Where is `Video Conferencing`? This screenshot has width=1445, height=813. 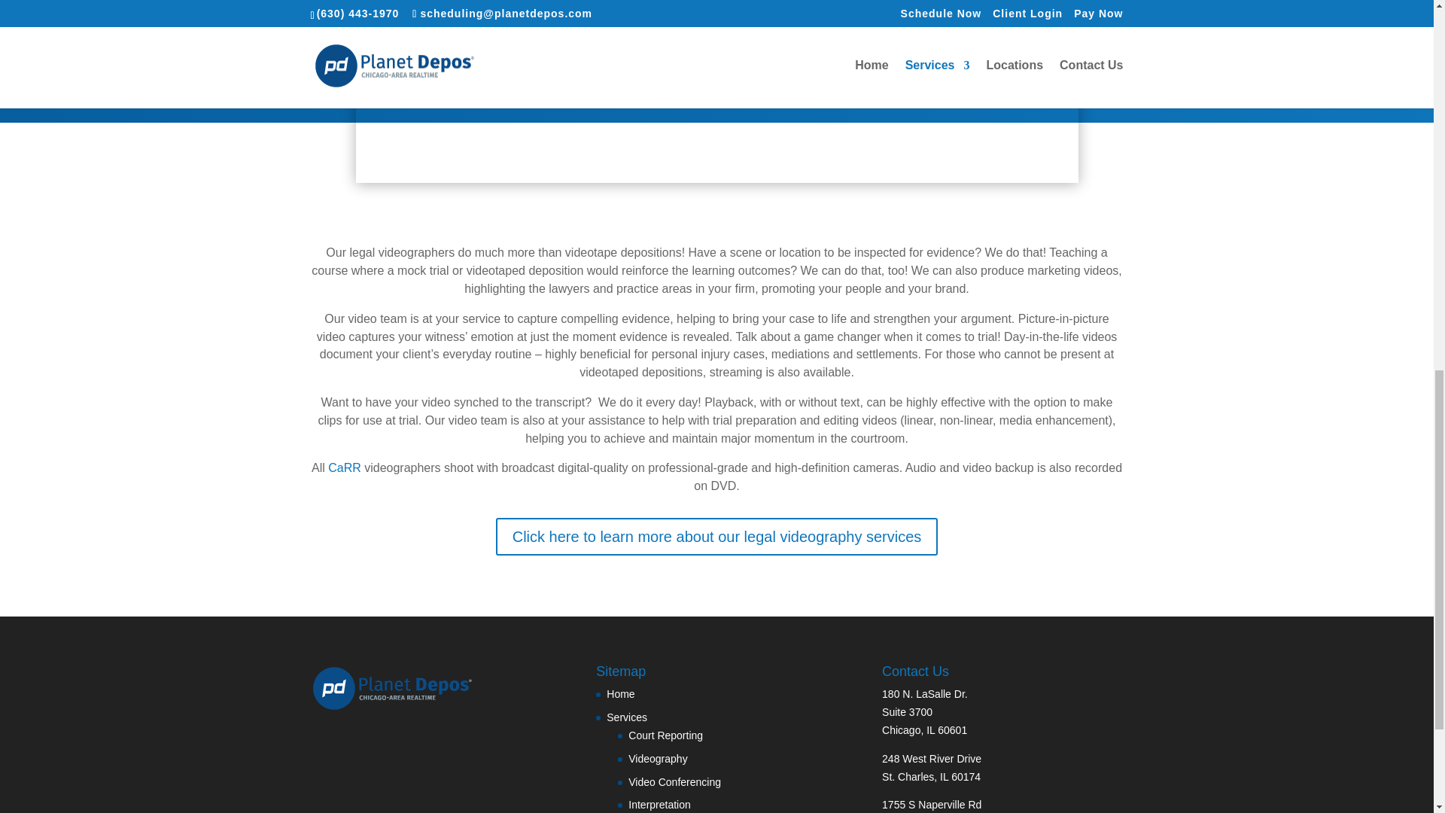
Video Conferencing is located at coordinates (674, 781).